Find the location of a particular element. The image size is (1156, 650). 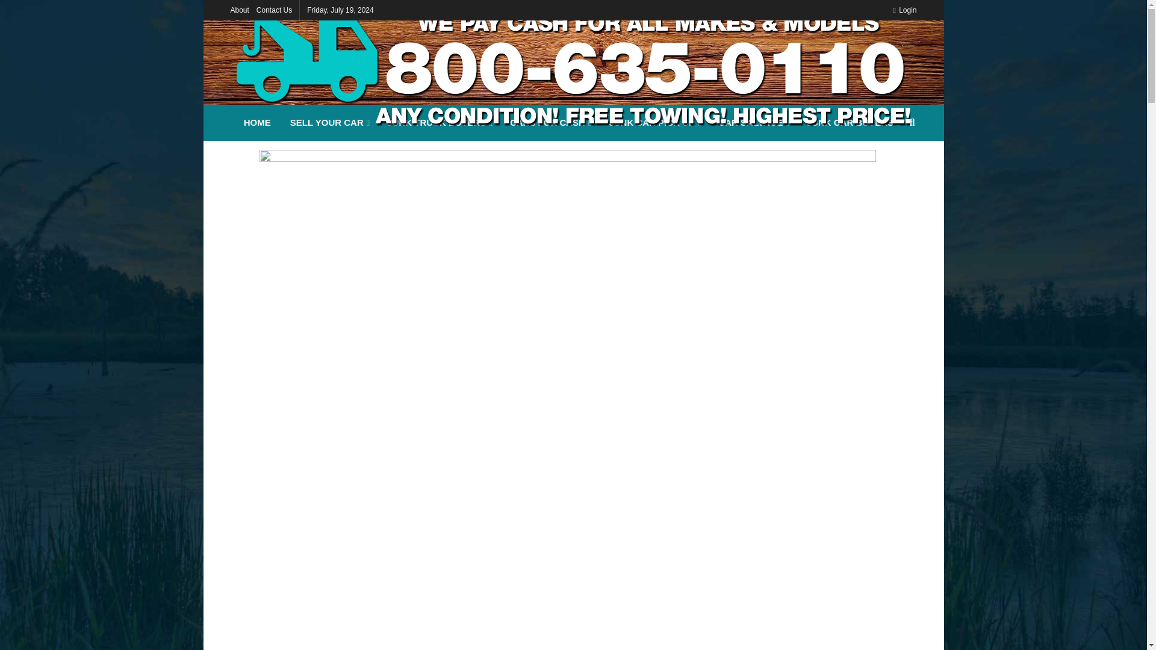

JUNK TRUCK BUYERS is located at coordinates (439, 123).